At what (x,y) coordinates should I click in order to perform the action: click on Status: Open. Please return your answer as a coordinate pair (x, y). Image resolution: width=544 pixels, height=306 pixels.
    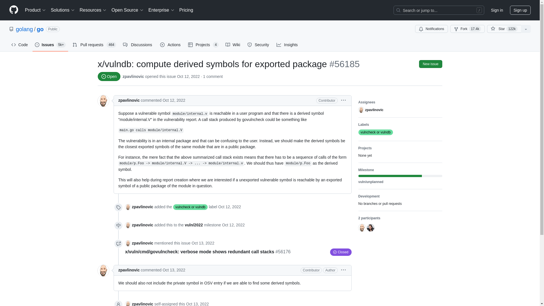
    Looking at the image, I should click on (109, 76).